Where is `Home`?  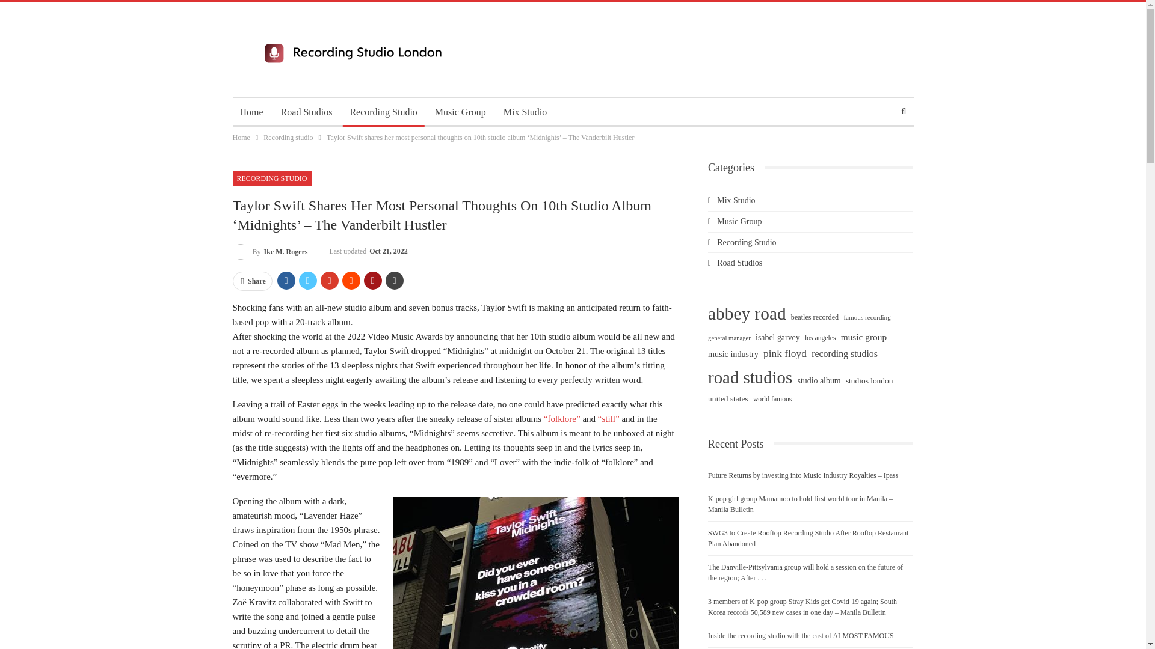
Home is located at coordinates (241, 137).